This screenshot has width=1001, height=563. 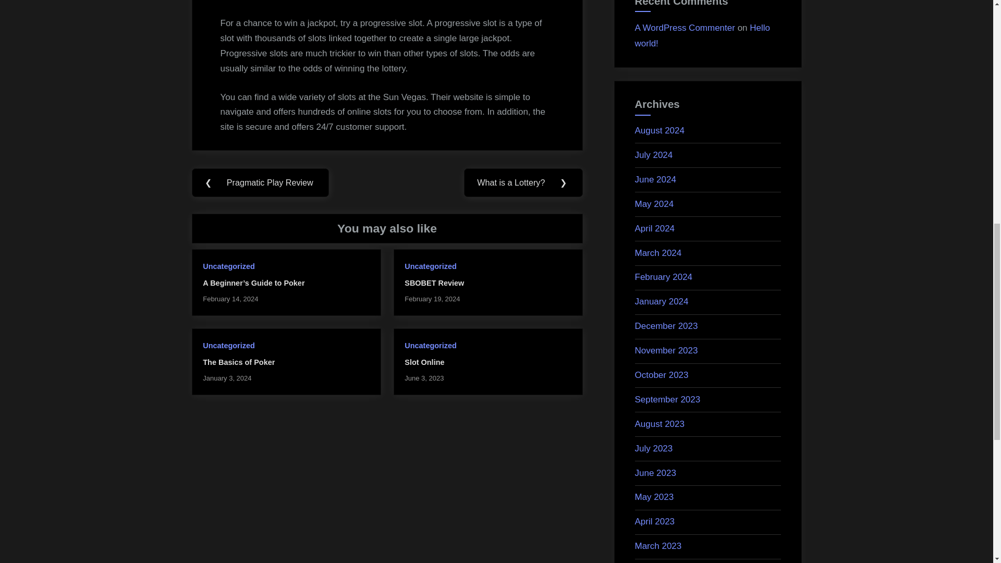 What do you see at coordinates (660, 130) in the screenshot?
I see `August 2024` at bounding box center [660, 130].